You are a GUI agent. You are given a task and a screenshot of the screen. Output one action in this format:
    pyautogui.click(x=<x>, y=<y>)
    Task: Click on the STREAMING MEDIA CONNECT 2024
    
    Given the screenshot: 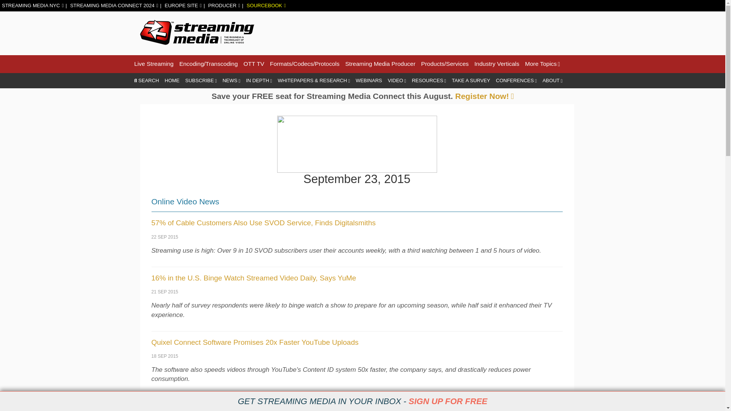 What is the action you would take?
    pyautogui.click(x=114, y=5)
    